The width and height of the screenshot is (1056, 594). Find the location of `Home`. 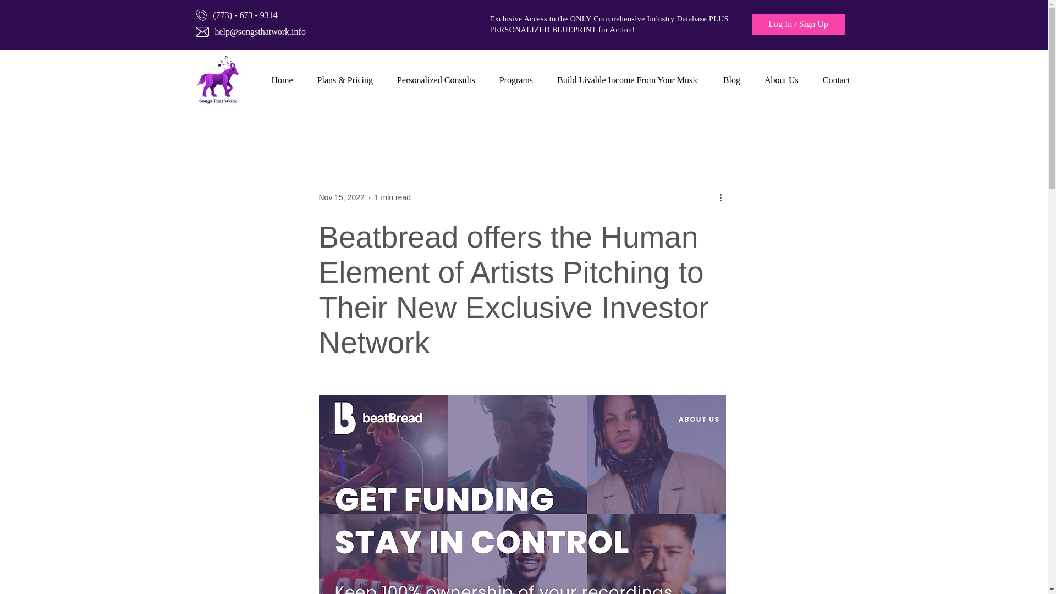

Home is located at coordinates (283, 80).